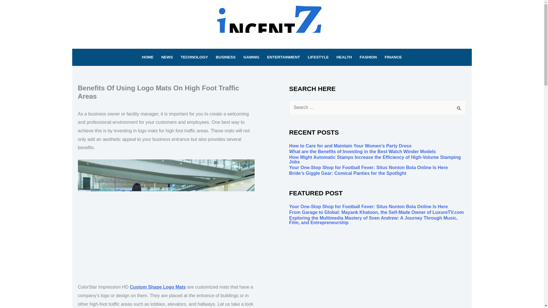  Describe the element at coordinates (368, 57) in the screenshot. I see `FASHION` at that location.